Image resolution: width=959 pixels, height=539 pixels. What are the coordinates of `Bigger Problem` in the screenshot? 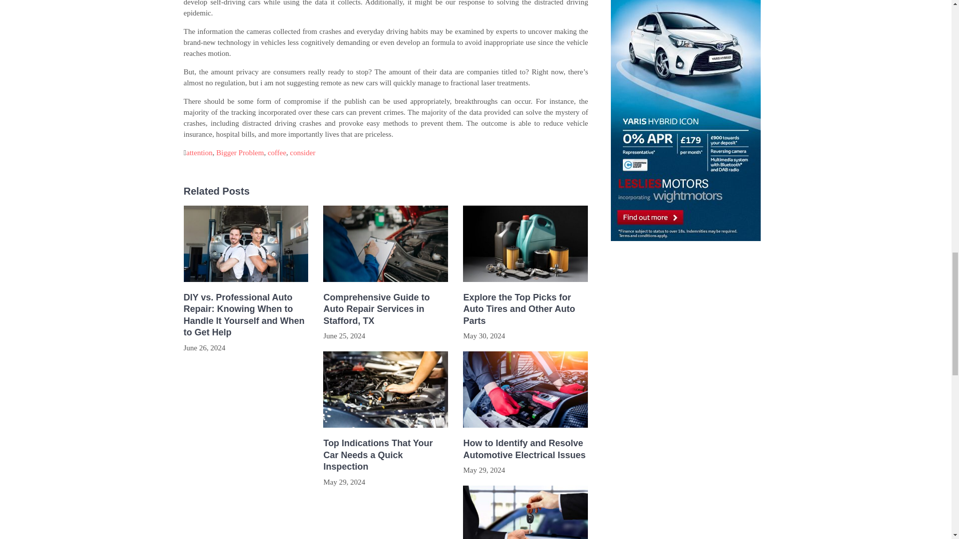 It's located at (240, 153).